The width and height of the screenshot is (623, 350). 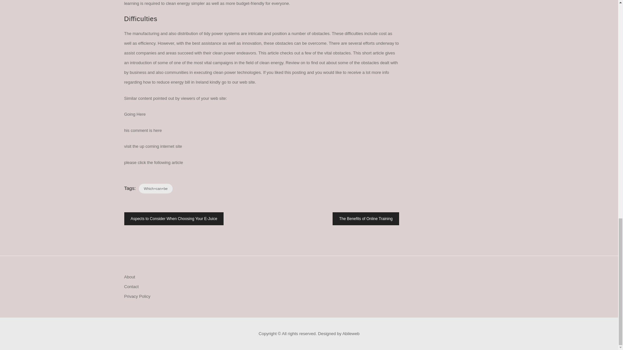 What do you see at coordinates (338, 333) in the screenshot?
I see `Designed by Abileweb` at bounding box center [338, 333].